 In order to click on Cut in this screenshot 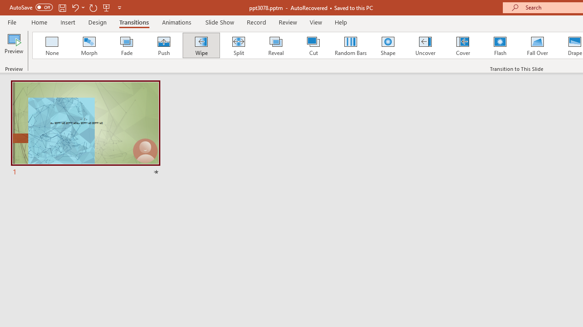, I will do `click(313, 45)`.